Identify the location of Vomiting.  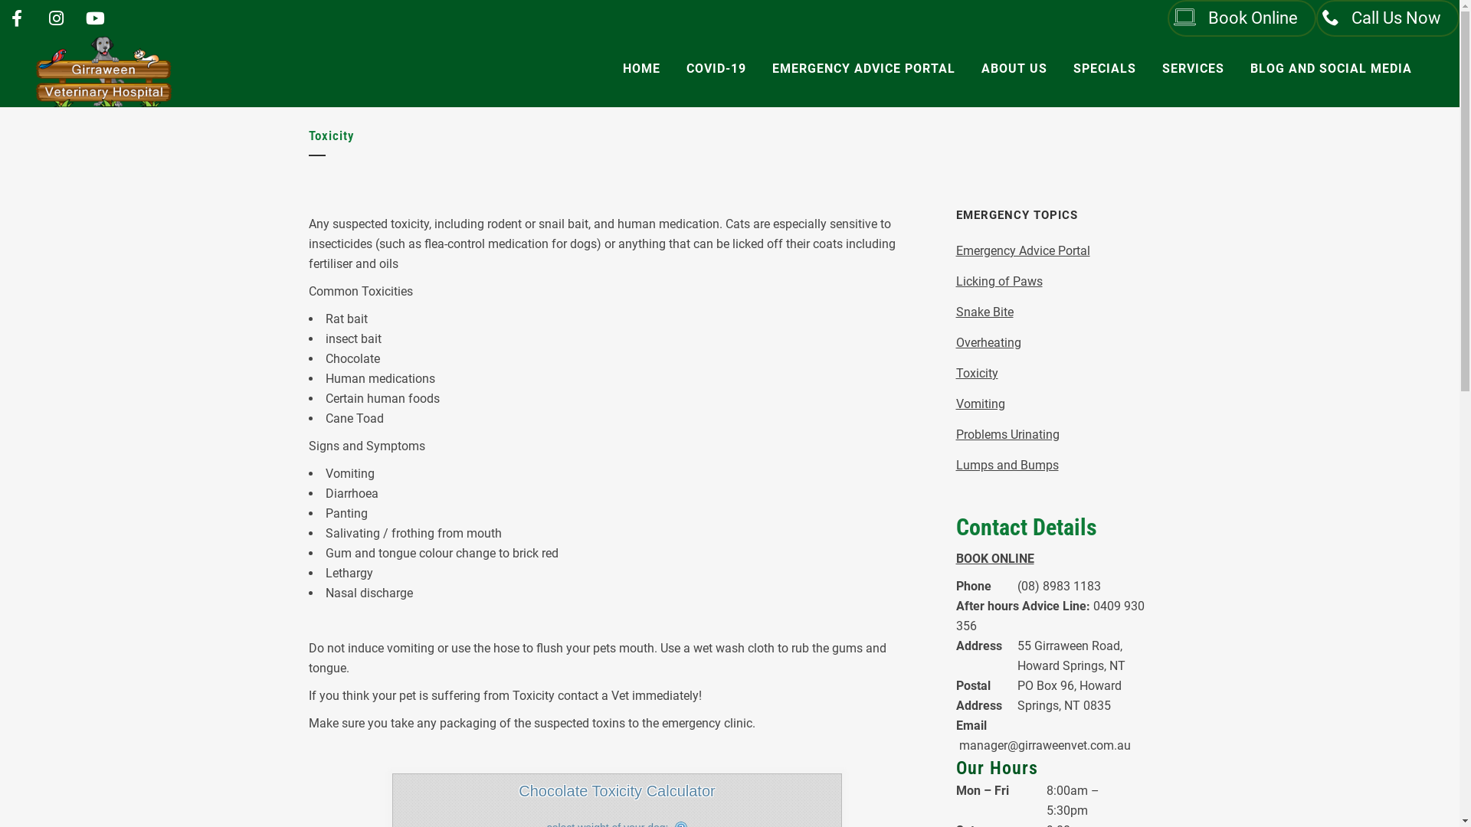
(981, 404).